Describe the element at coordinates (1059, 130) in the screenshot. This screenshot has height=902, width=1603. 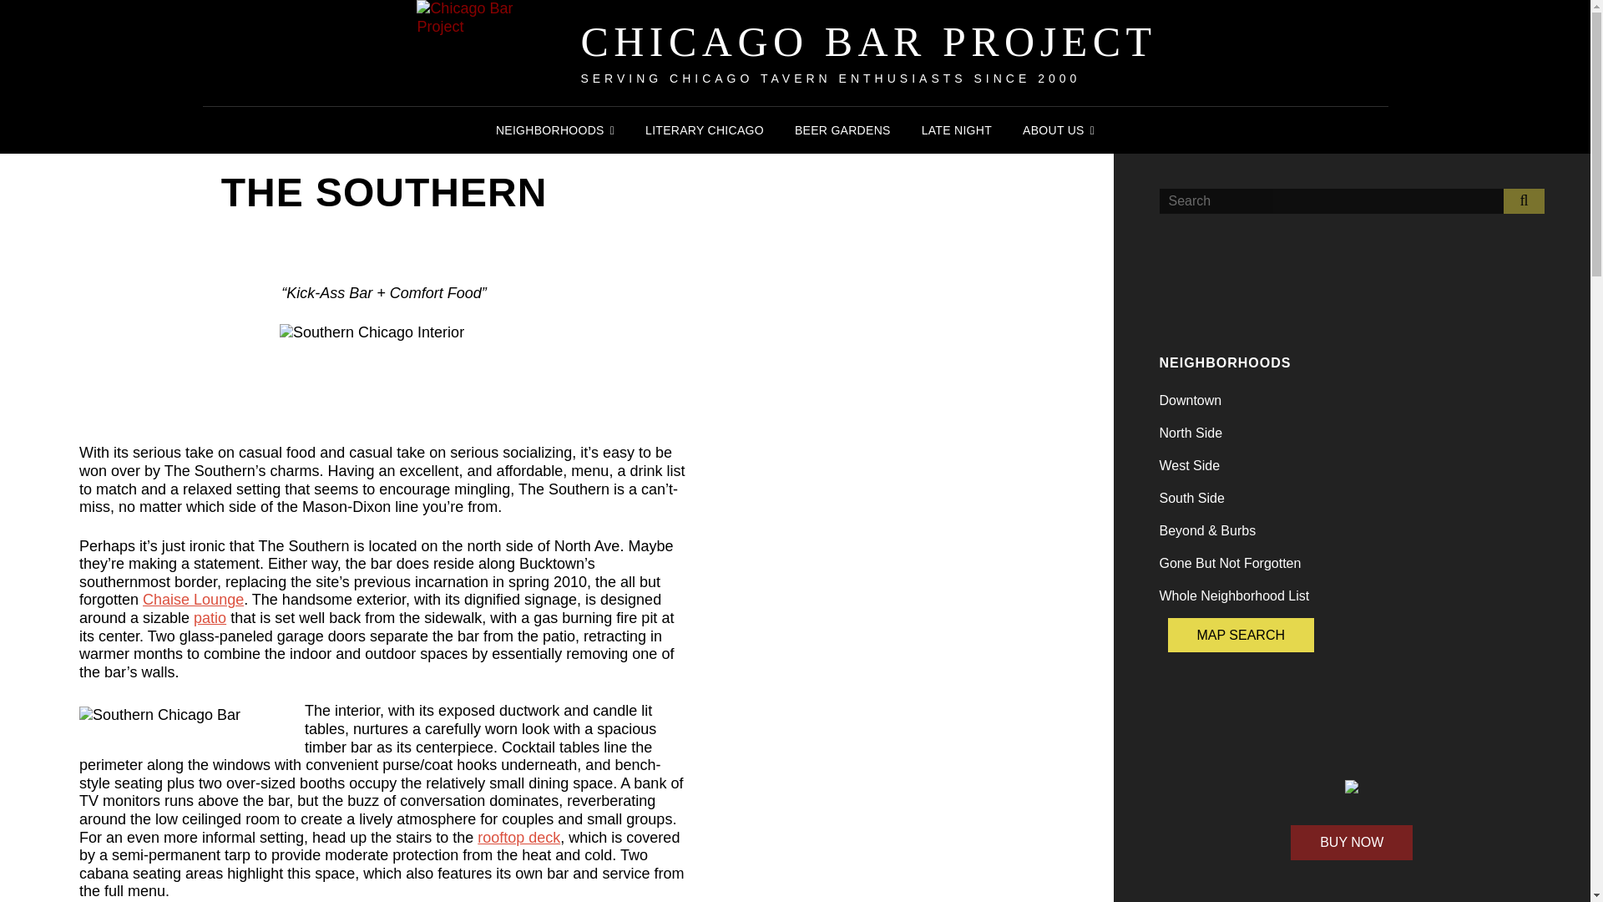
I see `ABOUT US` at that location.